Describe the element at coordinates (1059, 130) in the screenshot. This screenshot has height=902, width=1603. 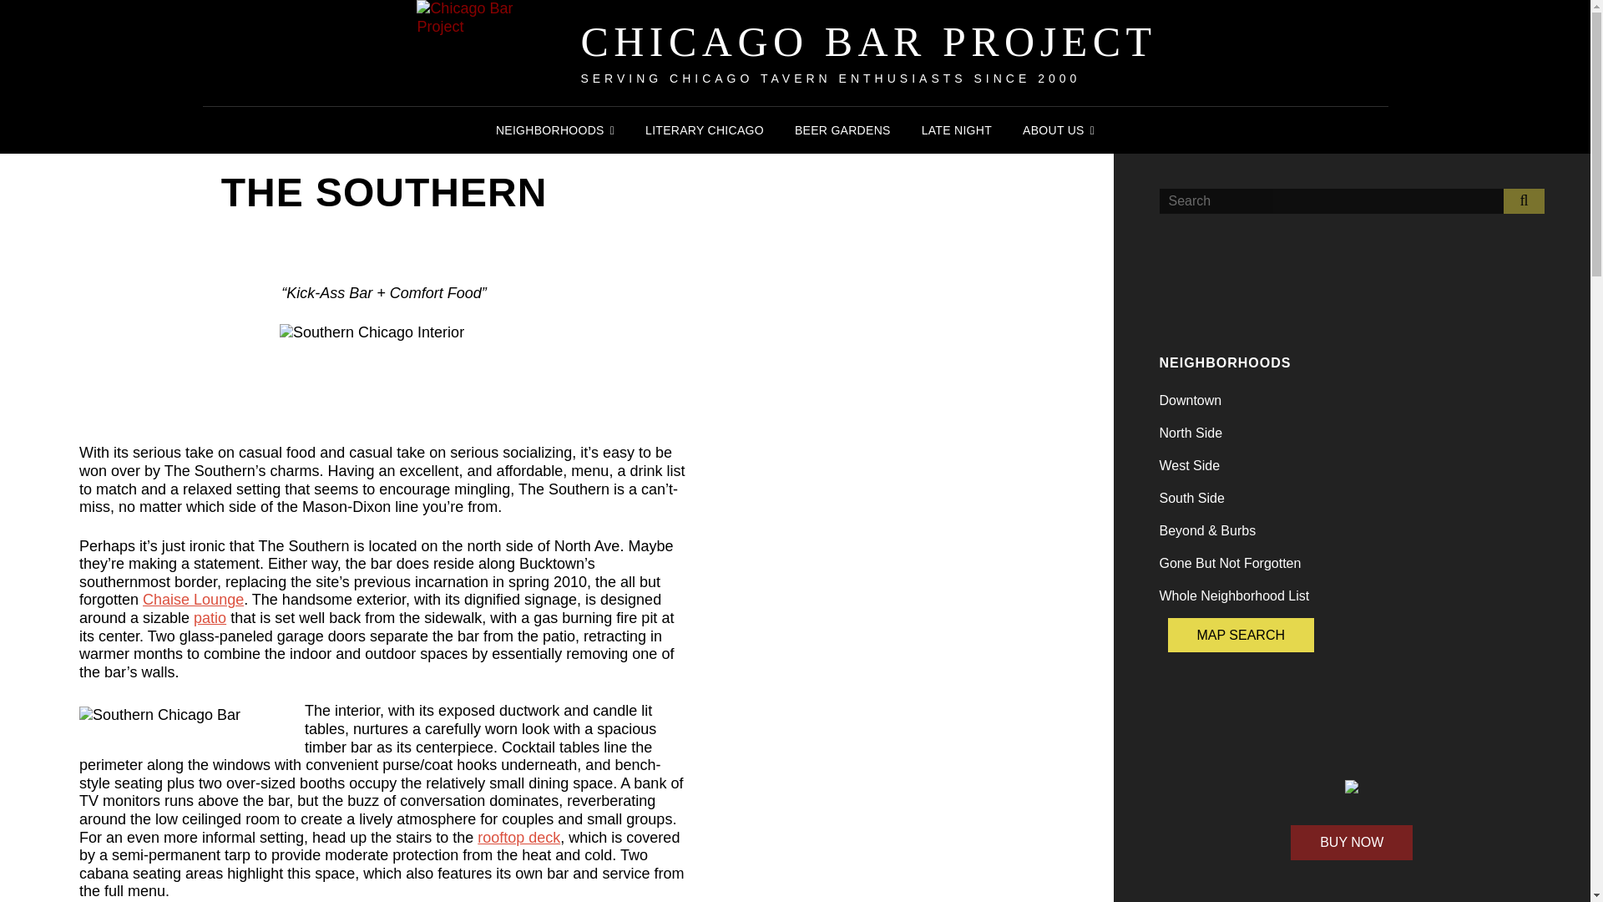
I see `ABOUT US` at that location.